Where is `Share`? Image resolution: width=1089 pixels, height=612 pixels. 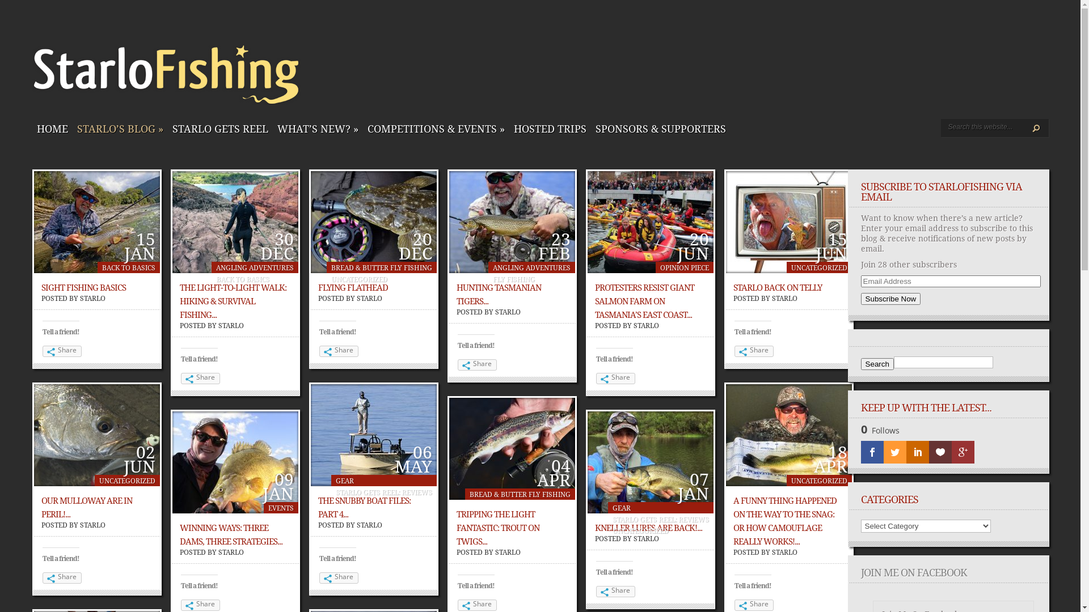 Share is located at coordinates (754, 605).